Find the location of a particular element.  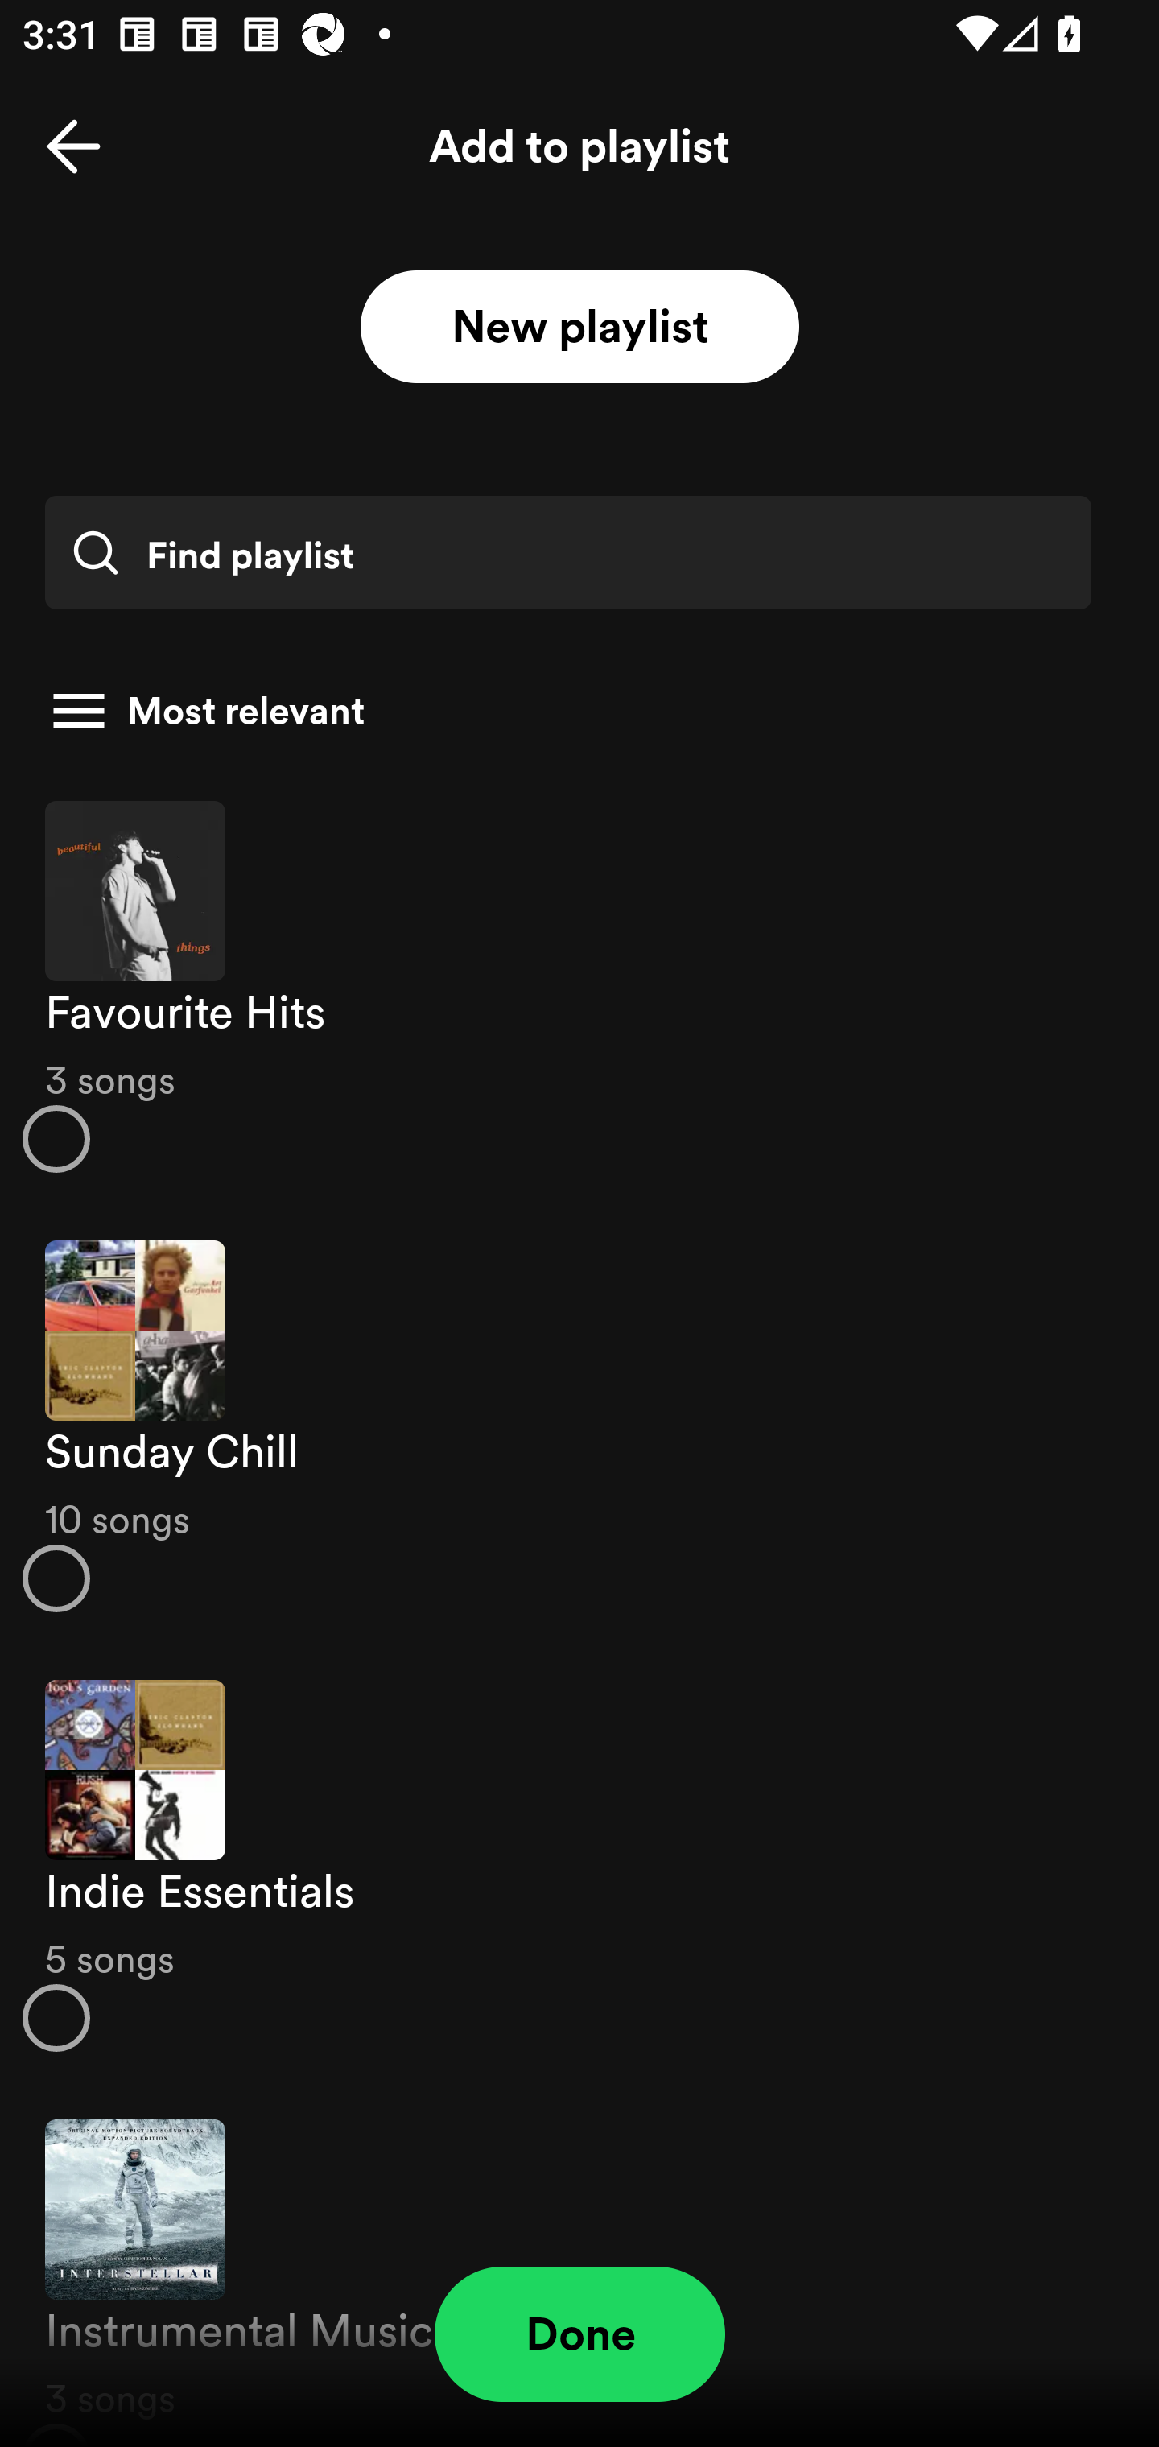

Most relevant is located at coordinates (568, 711).